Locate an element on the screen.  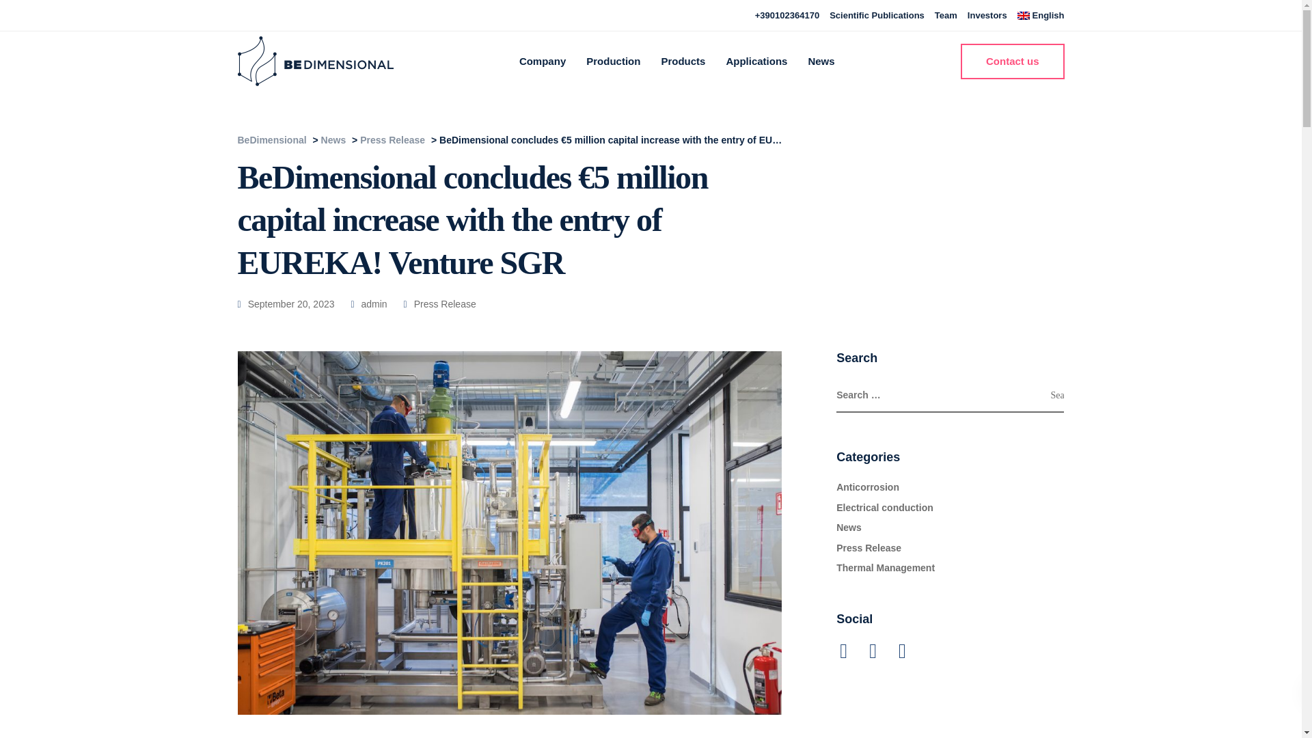
Investors is located at coordinates (987, 15).